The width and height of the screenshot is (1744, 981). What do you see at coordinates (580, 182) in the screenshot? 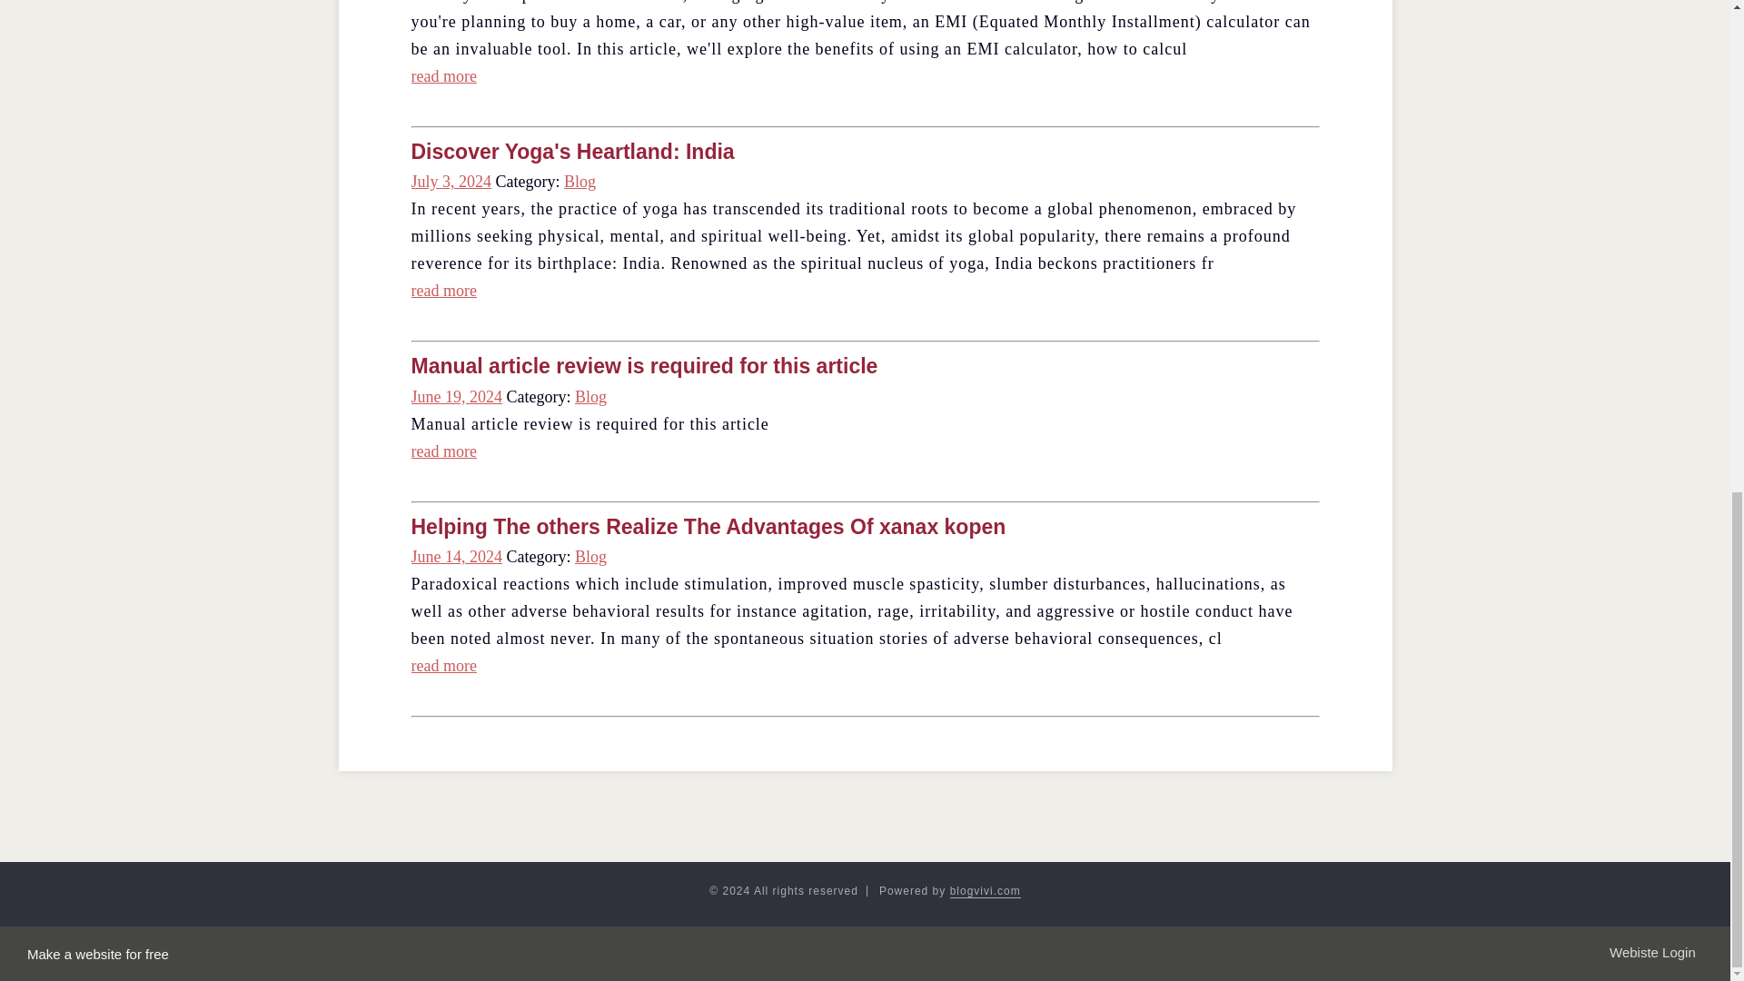
I see `Blog` at bounding box center [580, 182].